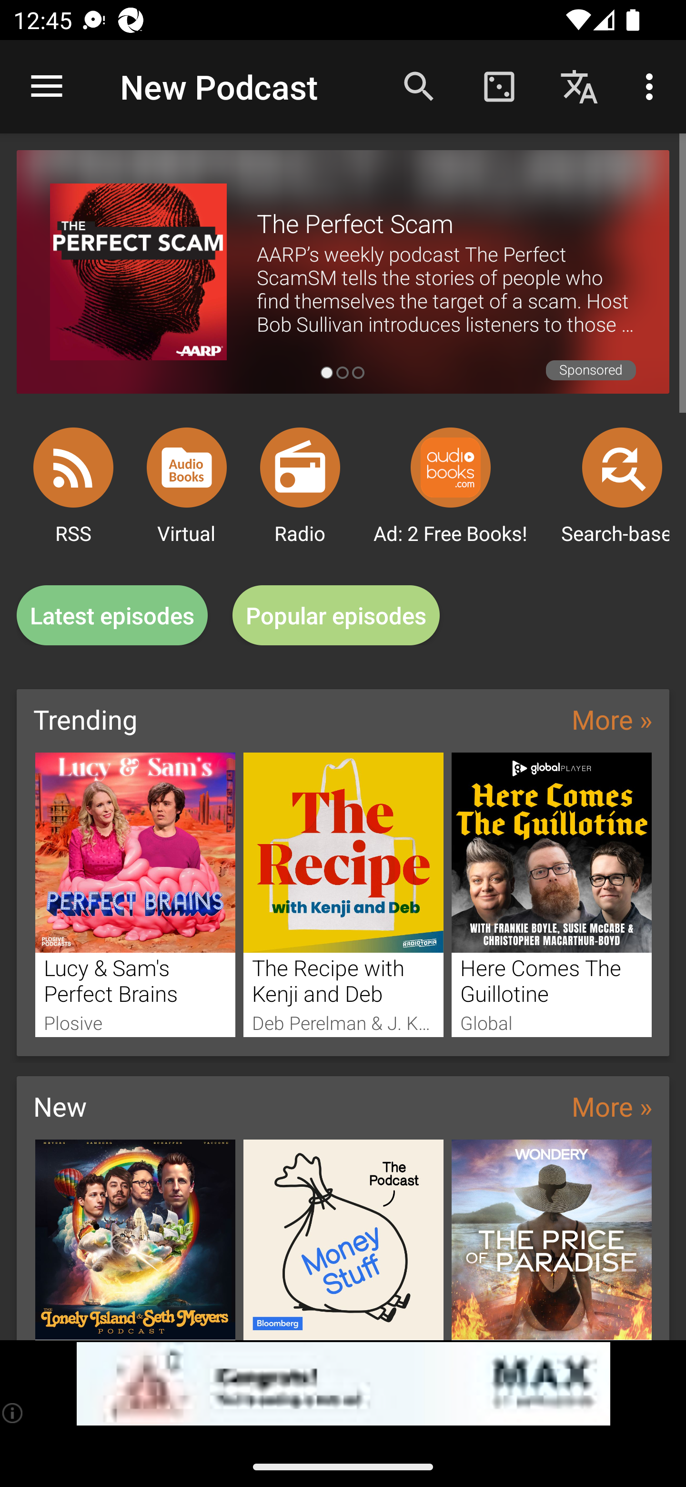  What do you see at coordinates (112, 616) in the screenshot?
I see `Latest episodes` at bounding box center [112, 616].